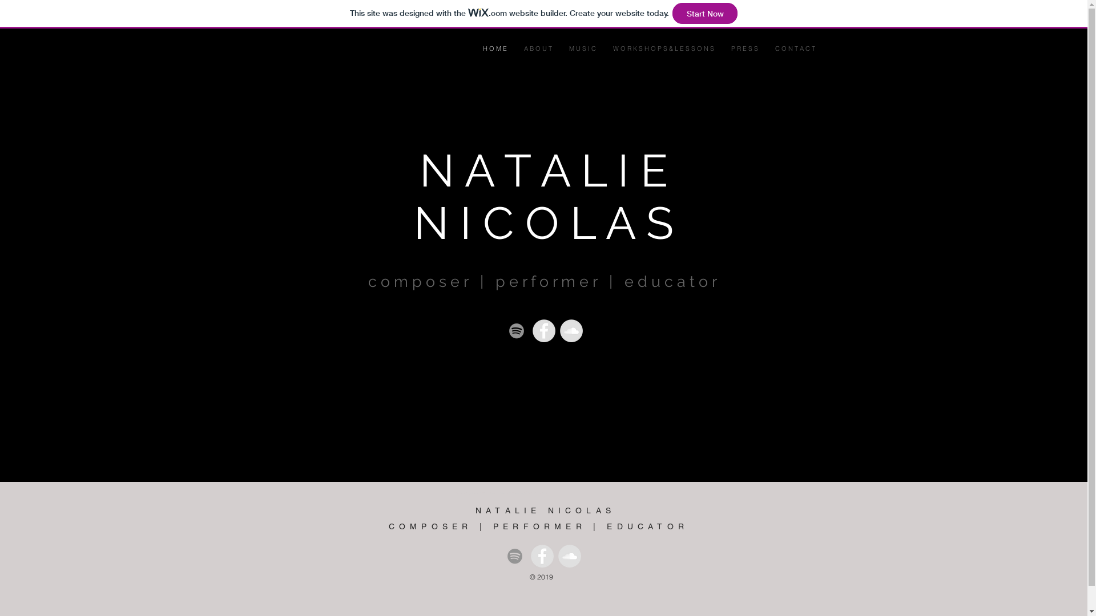 This screenshot has height=616, width=1096. What do you see at coordinates (582, 49) in the screenshot?
I see `M U S I C` at bounding box center [582, 49].